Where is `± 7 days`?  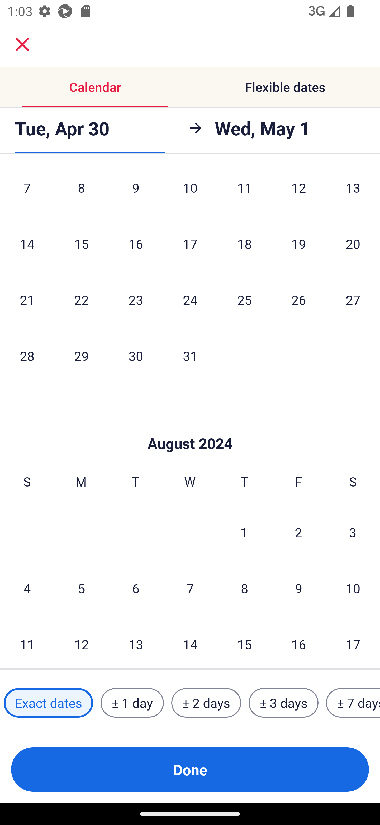
± 7 days is located at coordinates (353, 703).